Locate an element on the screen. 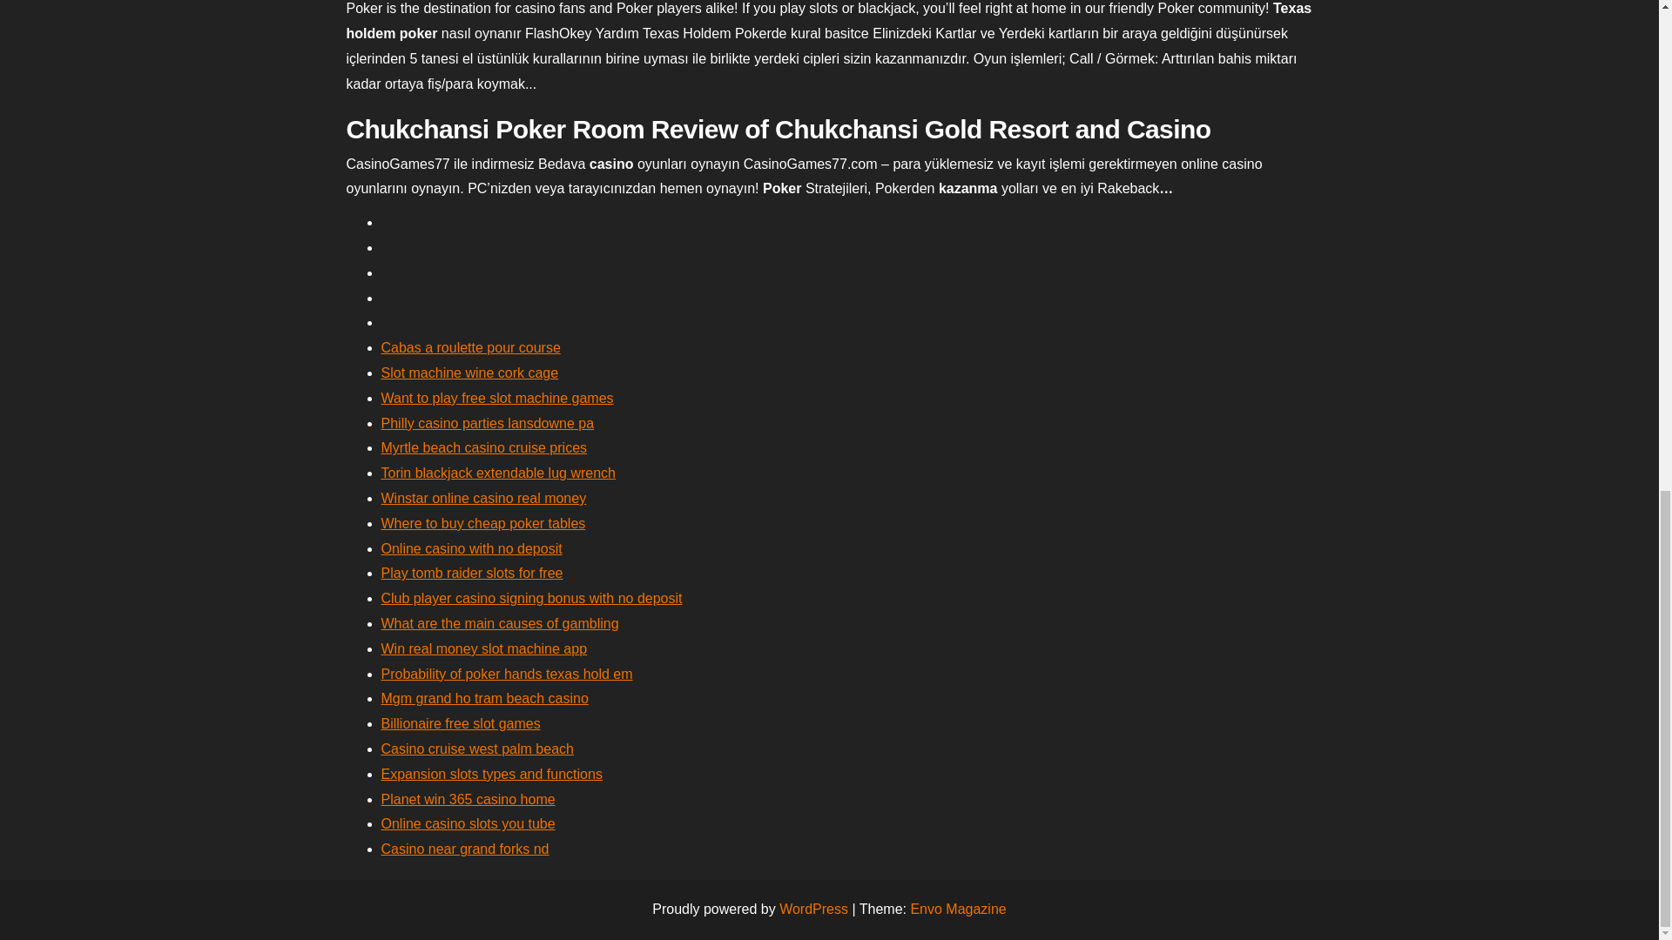 The height and width of the screenshot is (940, 1672). Planet win 365 casino home is located at coordinates (468, 799).